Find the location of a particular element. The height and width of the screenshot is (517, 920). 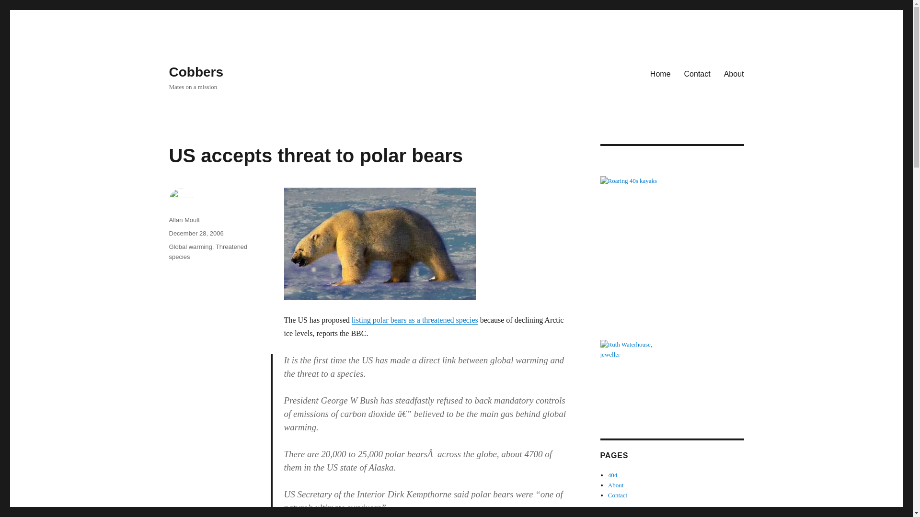

listing polar bears as a threatened species is located at coordinates (415, 320).